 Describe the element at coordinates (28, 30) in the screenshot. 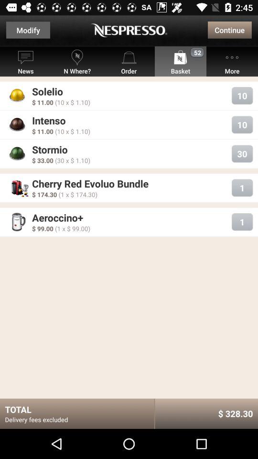

I see `click the modify button on the web page` at that location.